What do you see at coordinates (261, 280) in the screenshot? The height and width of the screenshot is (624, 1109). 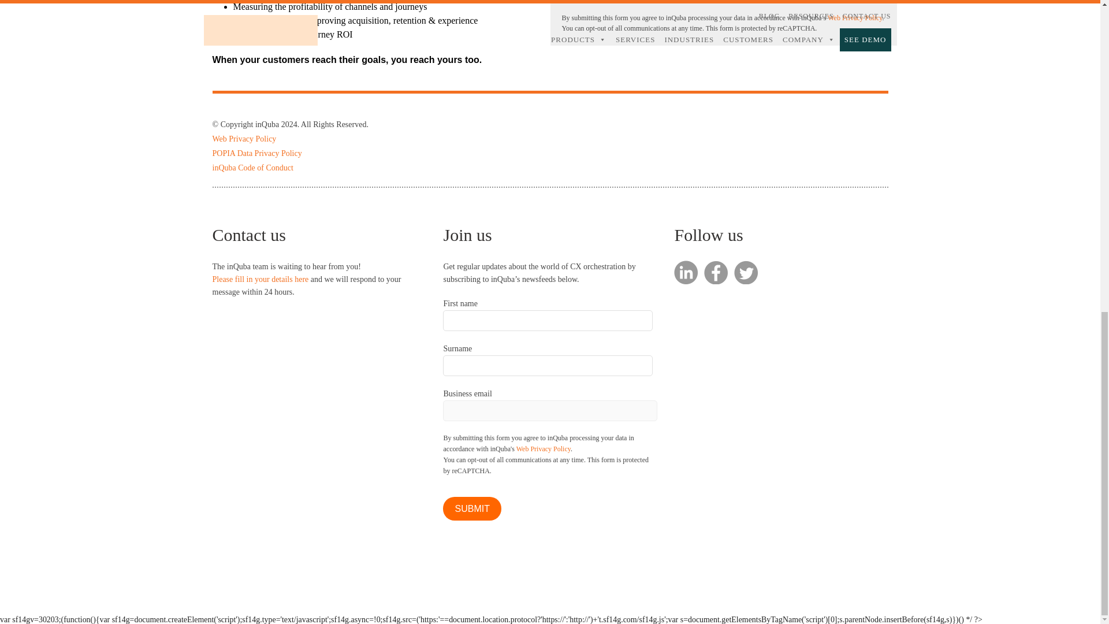 I see `Please fill in your details here` at bounding box center [261, 280].